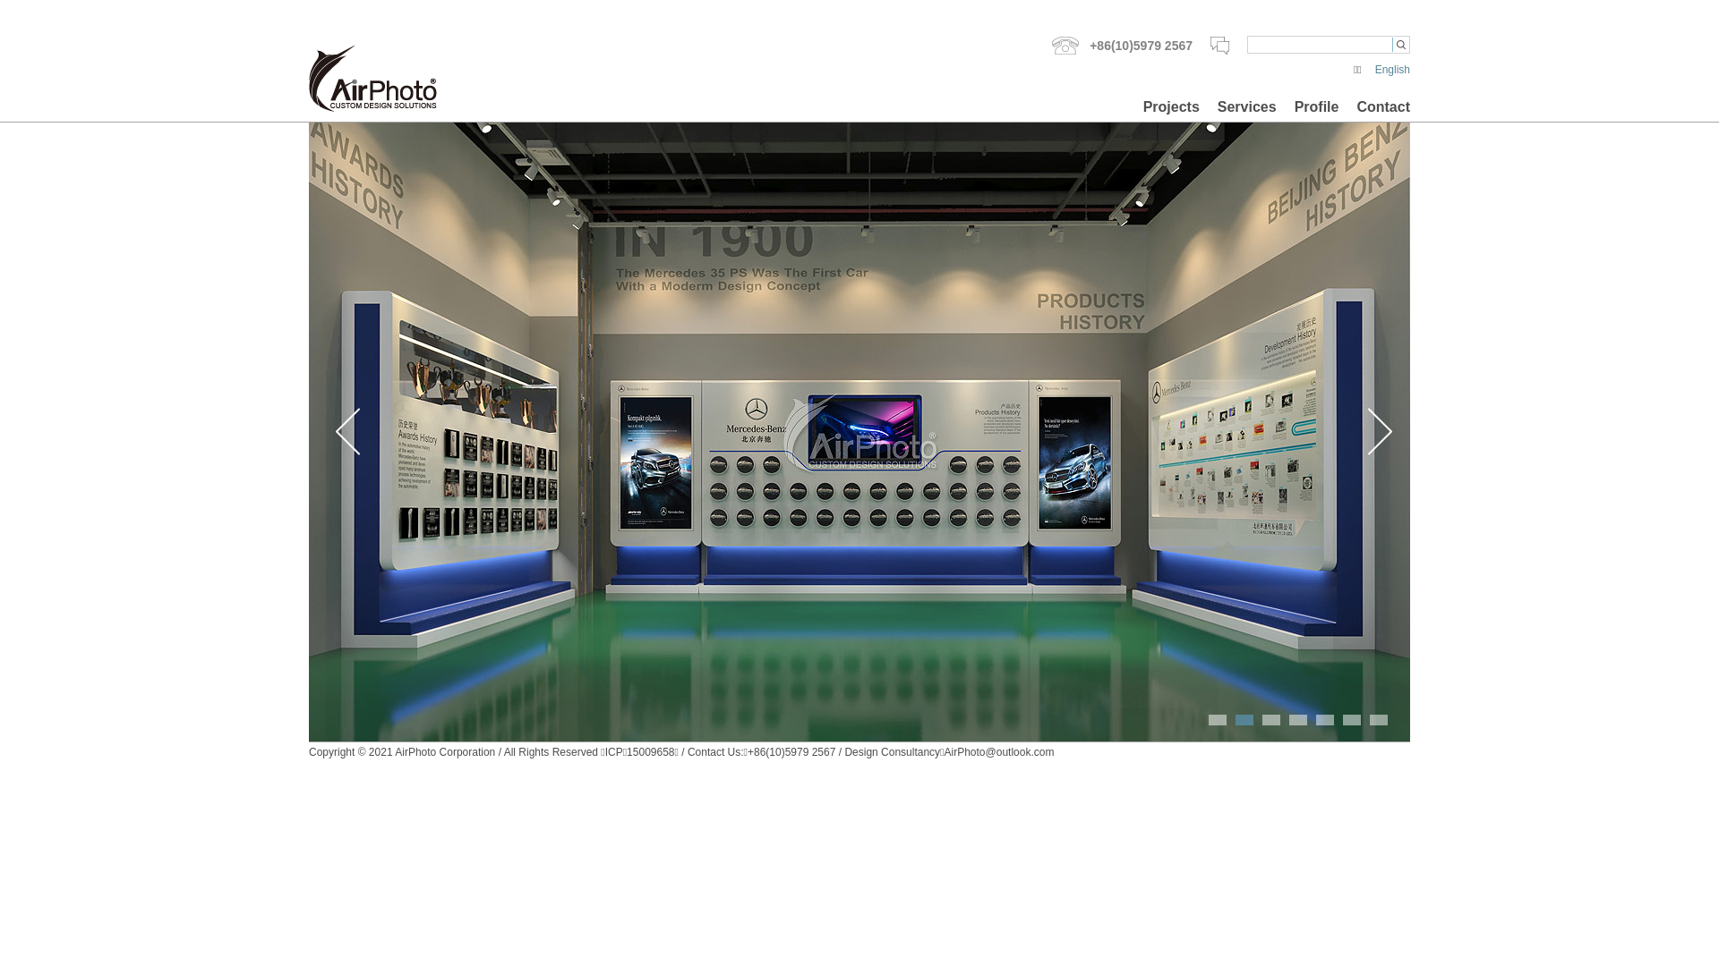 The image size is (1719, 966). I want to click on Mercedes-Benz | (BBAC) Beijing Display Design, so click(859, 431).